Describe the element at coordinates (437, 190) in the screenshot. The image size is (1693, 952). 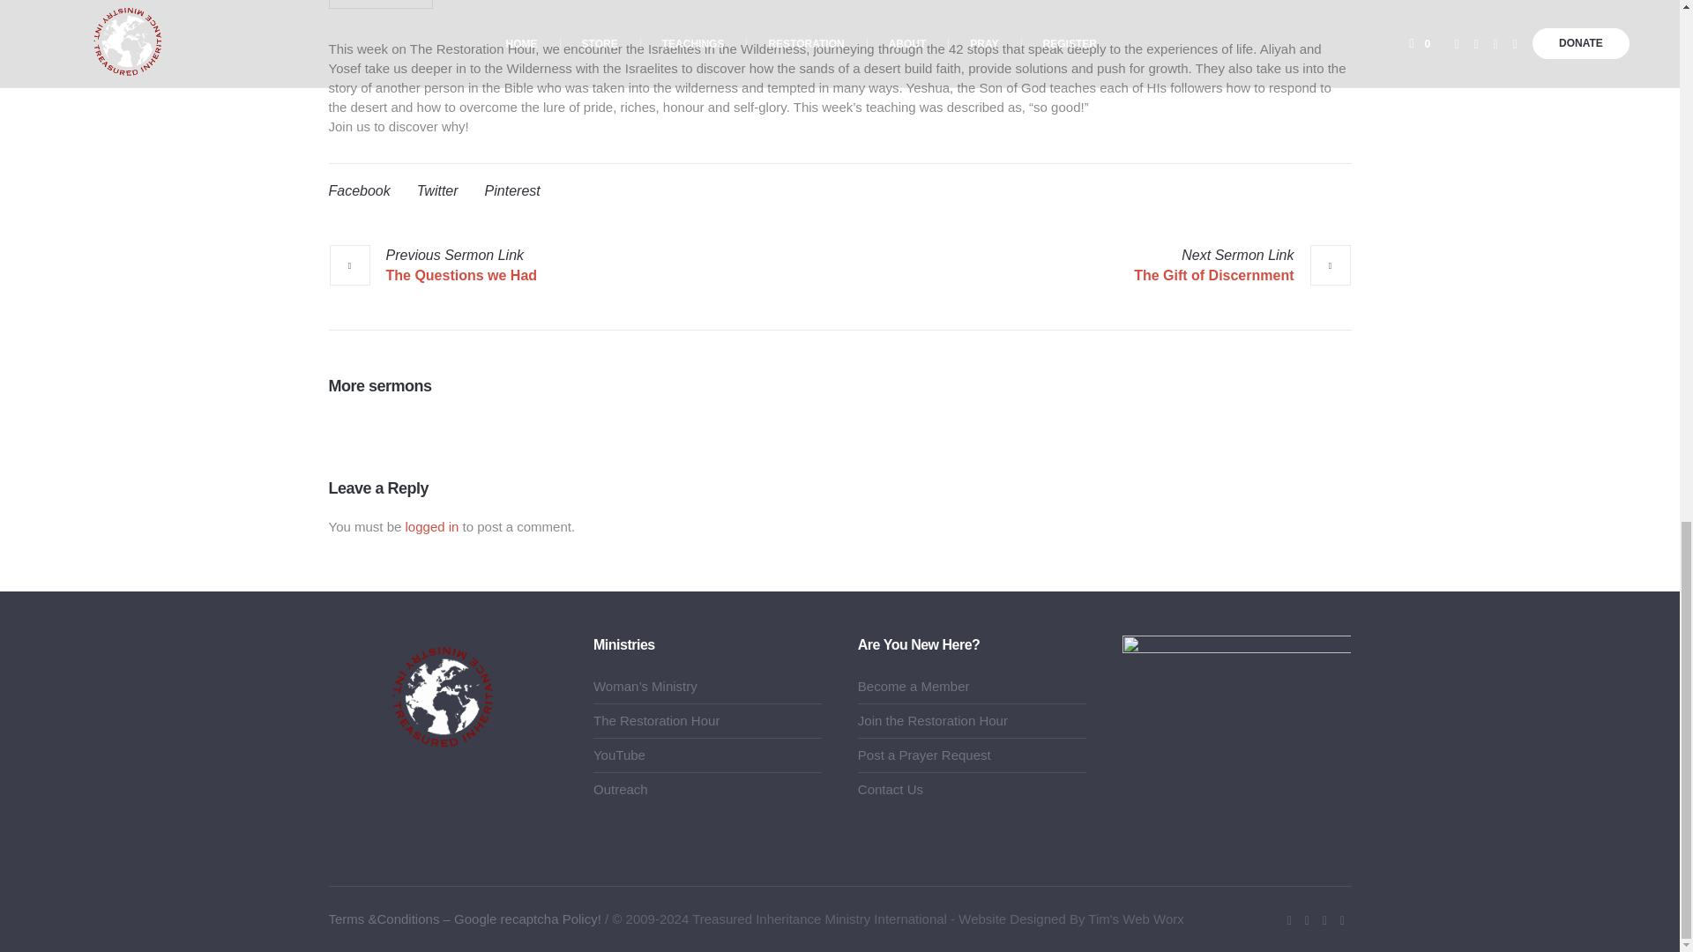
I see `Twitter` at that location.